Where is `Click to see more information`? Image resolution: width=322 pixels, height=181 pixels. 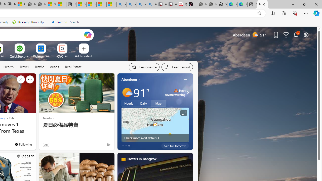
Click to see more information is located at coordinates (183, 113).